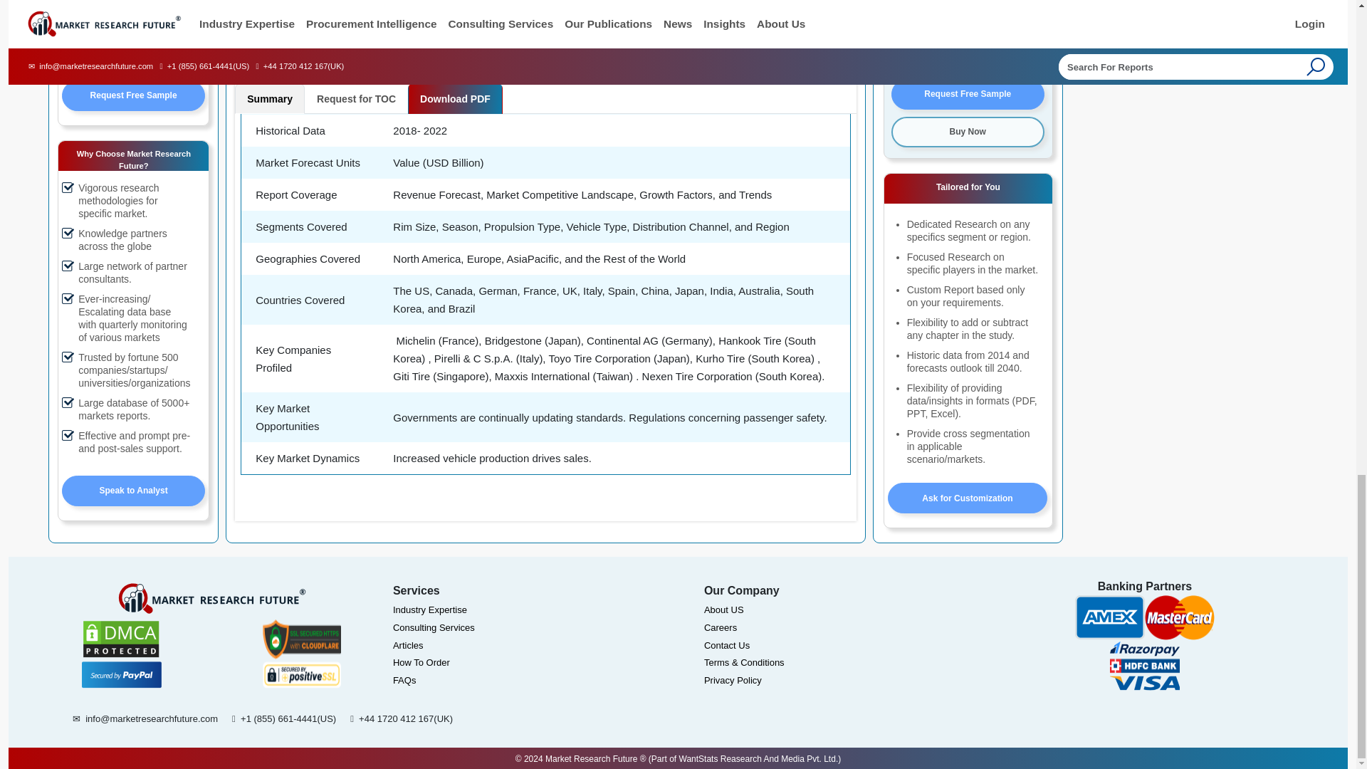 This screenshot has height=769, width=1367. Describe the element at coordinates (121, 639) in the screenshot. I see `DMCA.com Protection Status` at that location.